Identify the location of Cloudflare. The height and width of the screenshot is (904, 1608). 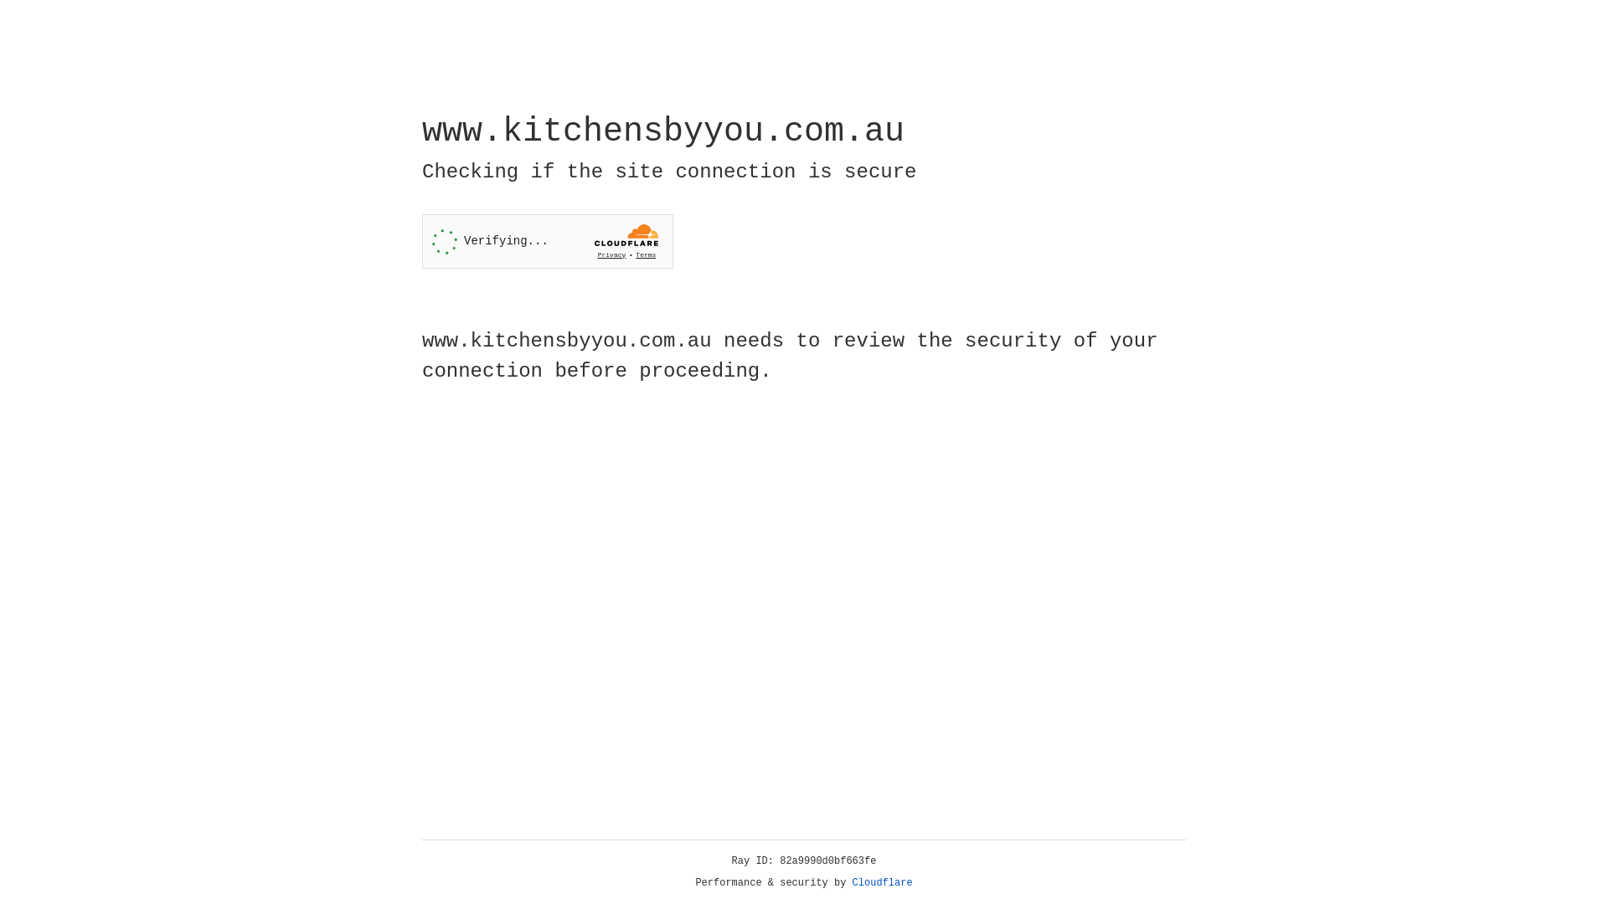
(883, 883).